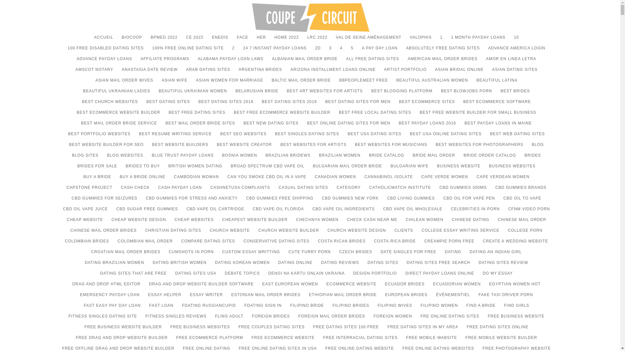  What do you see at coordinates (104, 62) in the screenshot?
I see `ADVANCE PAYDAY LOANS` at bounding box center [104, 62].